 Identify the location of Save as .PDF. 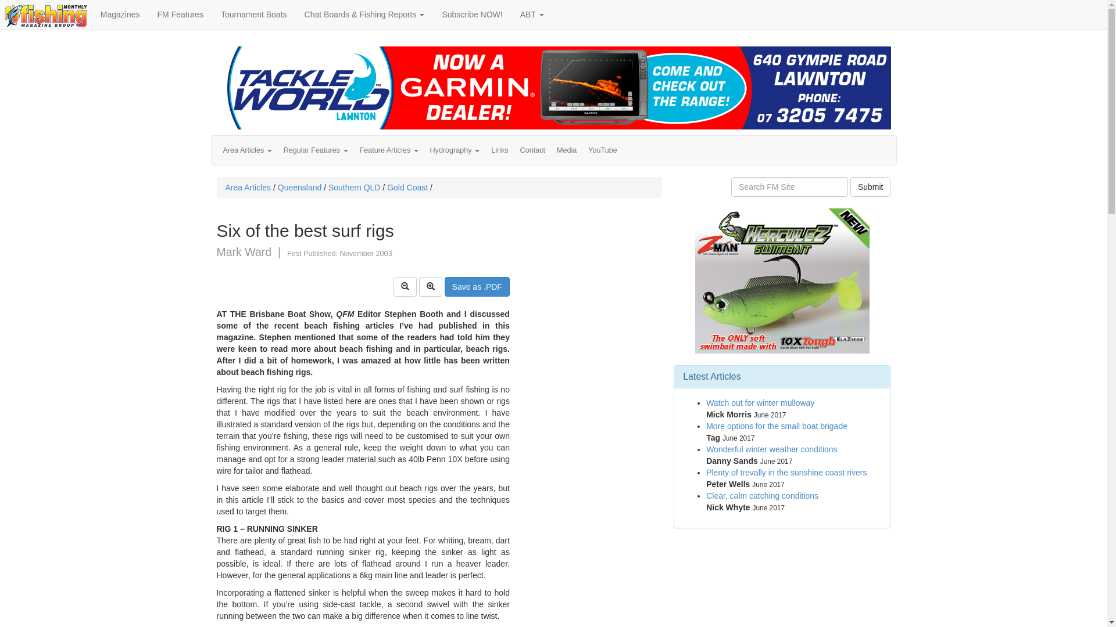
(477, 287).